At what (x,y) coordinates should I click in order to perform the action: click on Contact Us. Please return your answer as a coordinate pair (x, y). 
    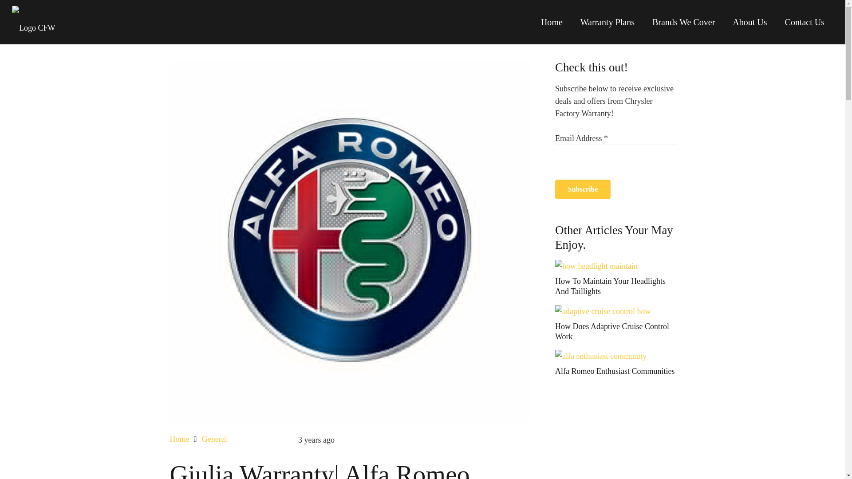
    Looking at the image, I should click on (805, 22).